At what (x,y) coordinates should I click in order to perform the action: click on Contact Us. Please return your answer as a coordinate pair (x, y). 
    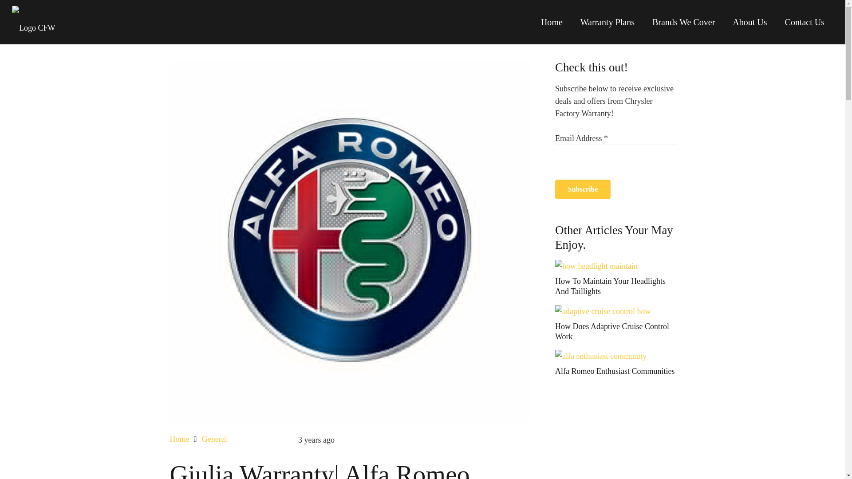
    Looking at the image, I should click on (805, 22).